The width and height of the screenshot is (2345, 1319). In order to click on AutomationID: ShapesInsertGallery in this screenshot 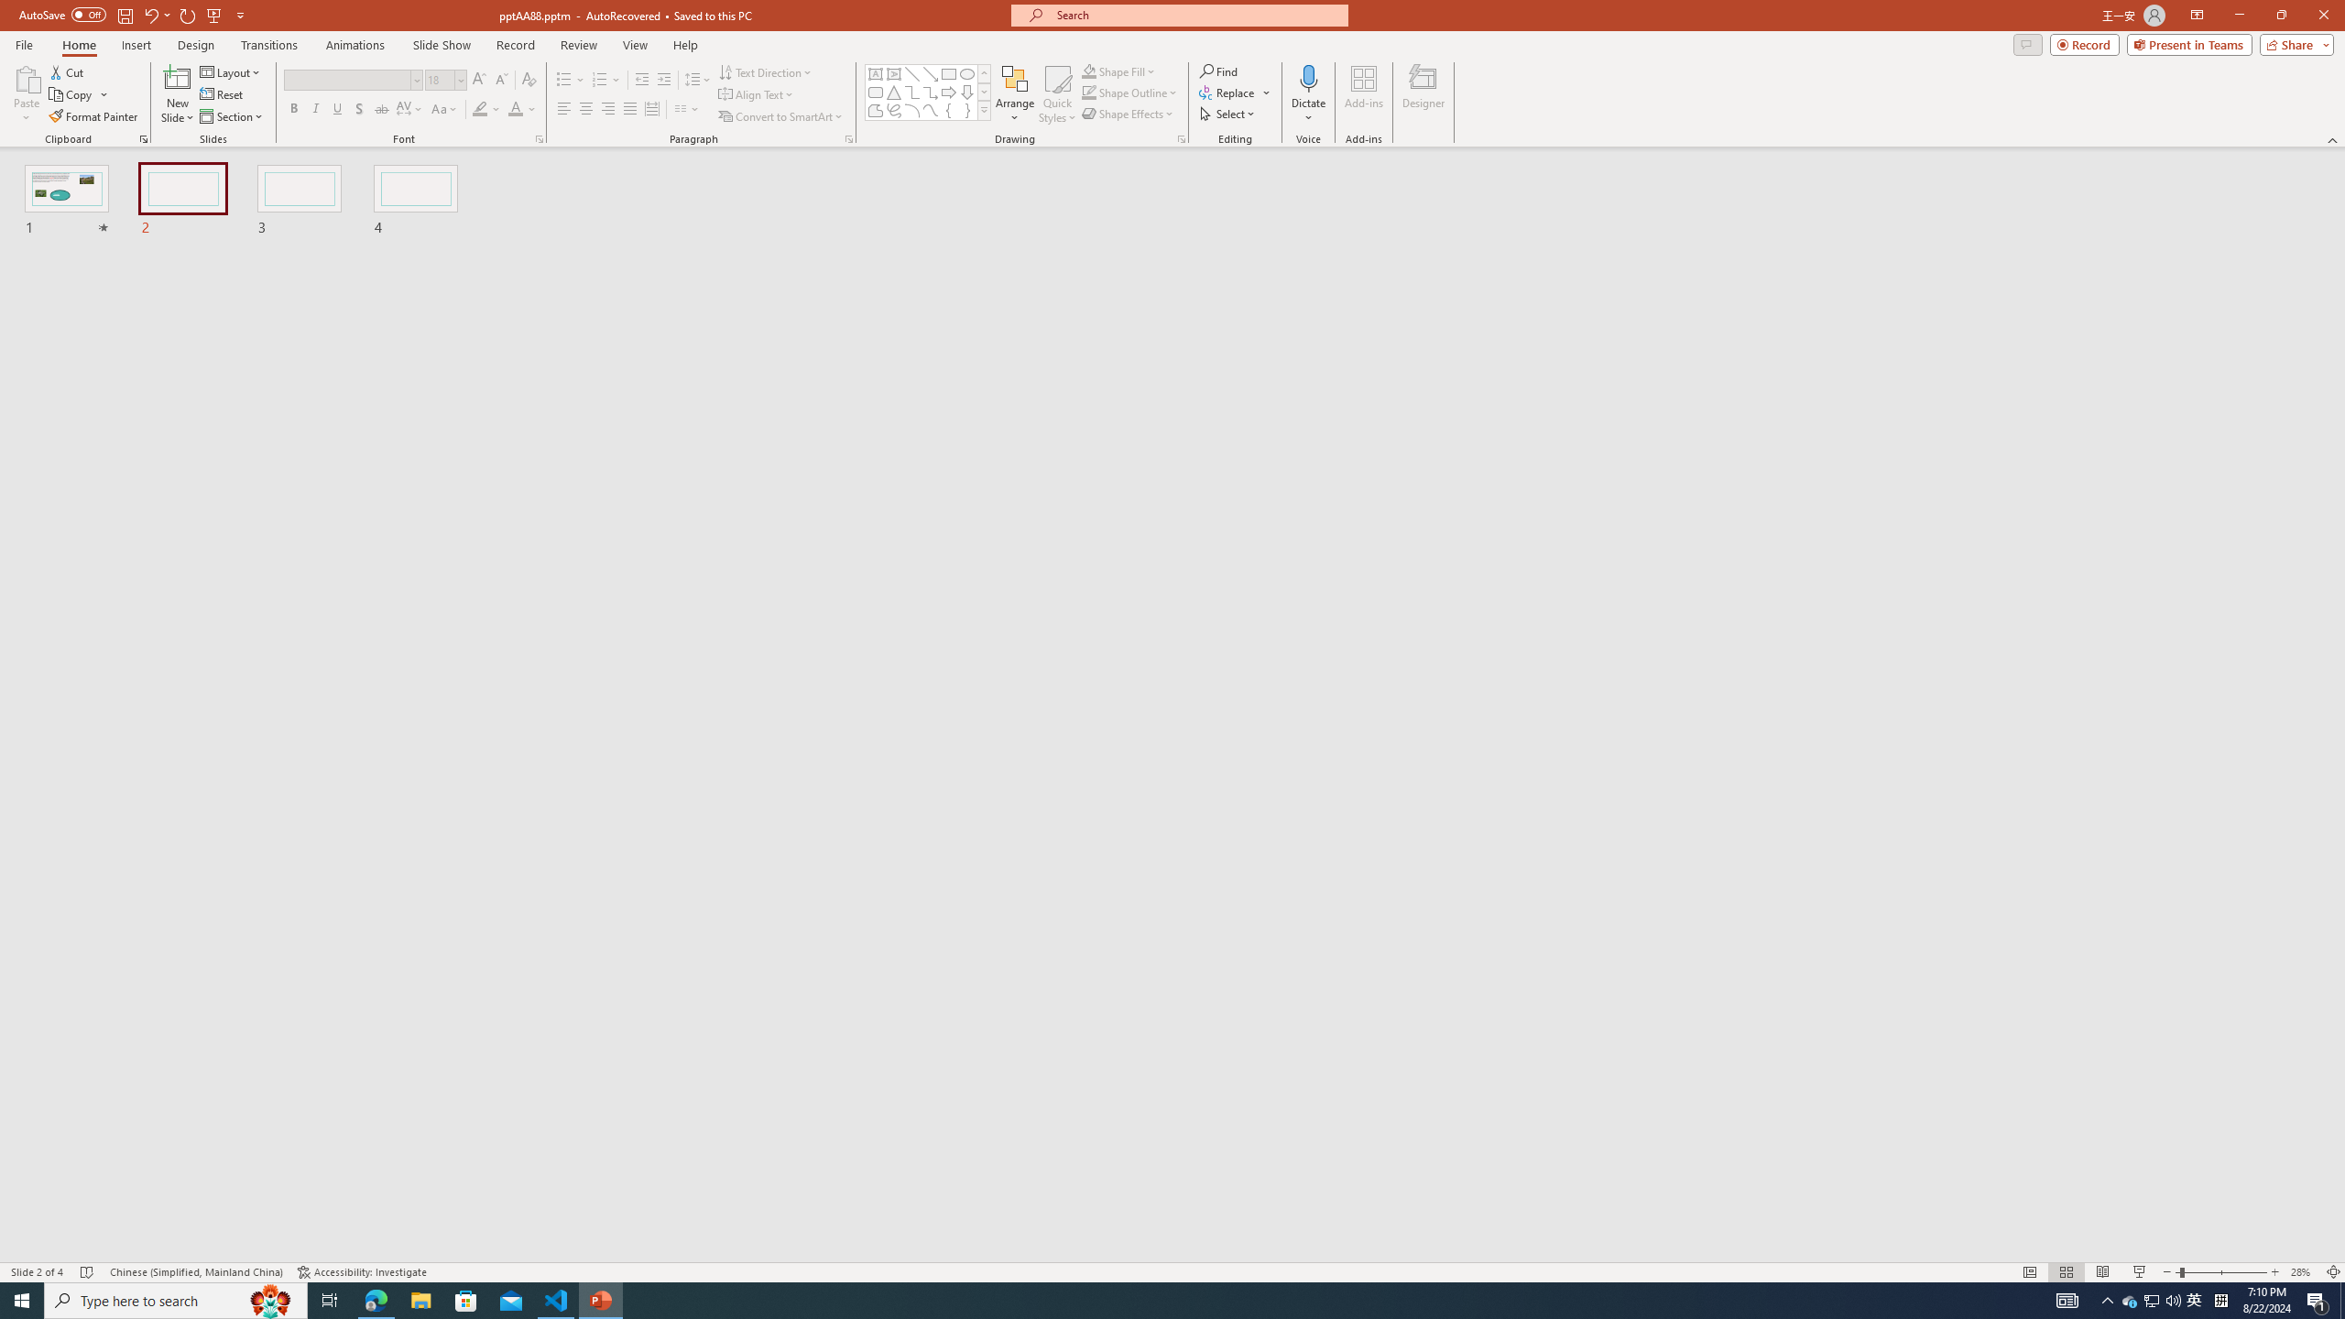, I will do `click(929, 93)`.